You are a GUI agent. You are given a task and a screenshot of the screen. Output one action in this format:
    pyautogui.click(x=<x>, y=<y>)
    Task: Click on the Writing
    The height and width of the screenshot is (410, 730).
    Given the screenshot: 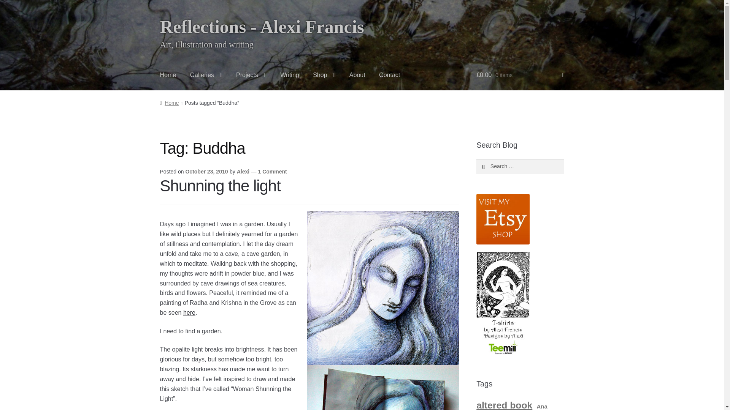 What is the action you would take?
    pyautogui.click(x=290, y=75)
    